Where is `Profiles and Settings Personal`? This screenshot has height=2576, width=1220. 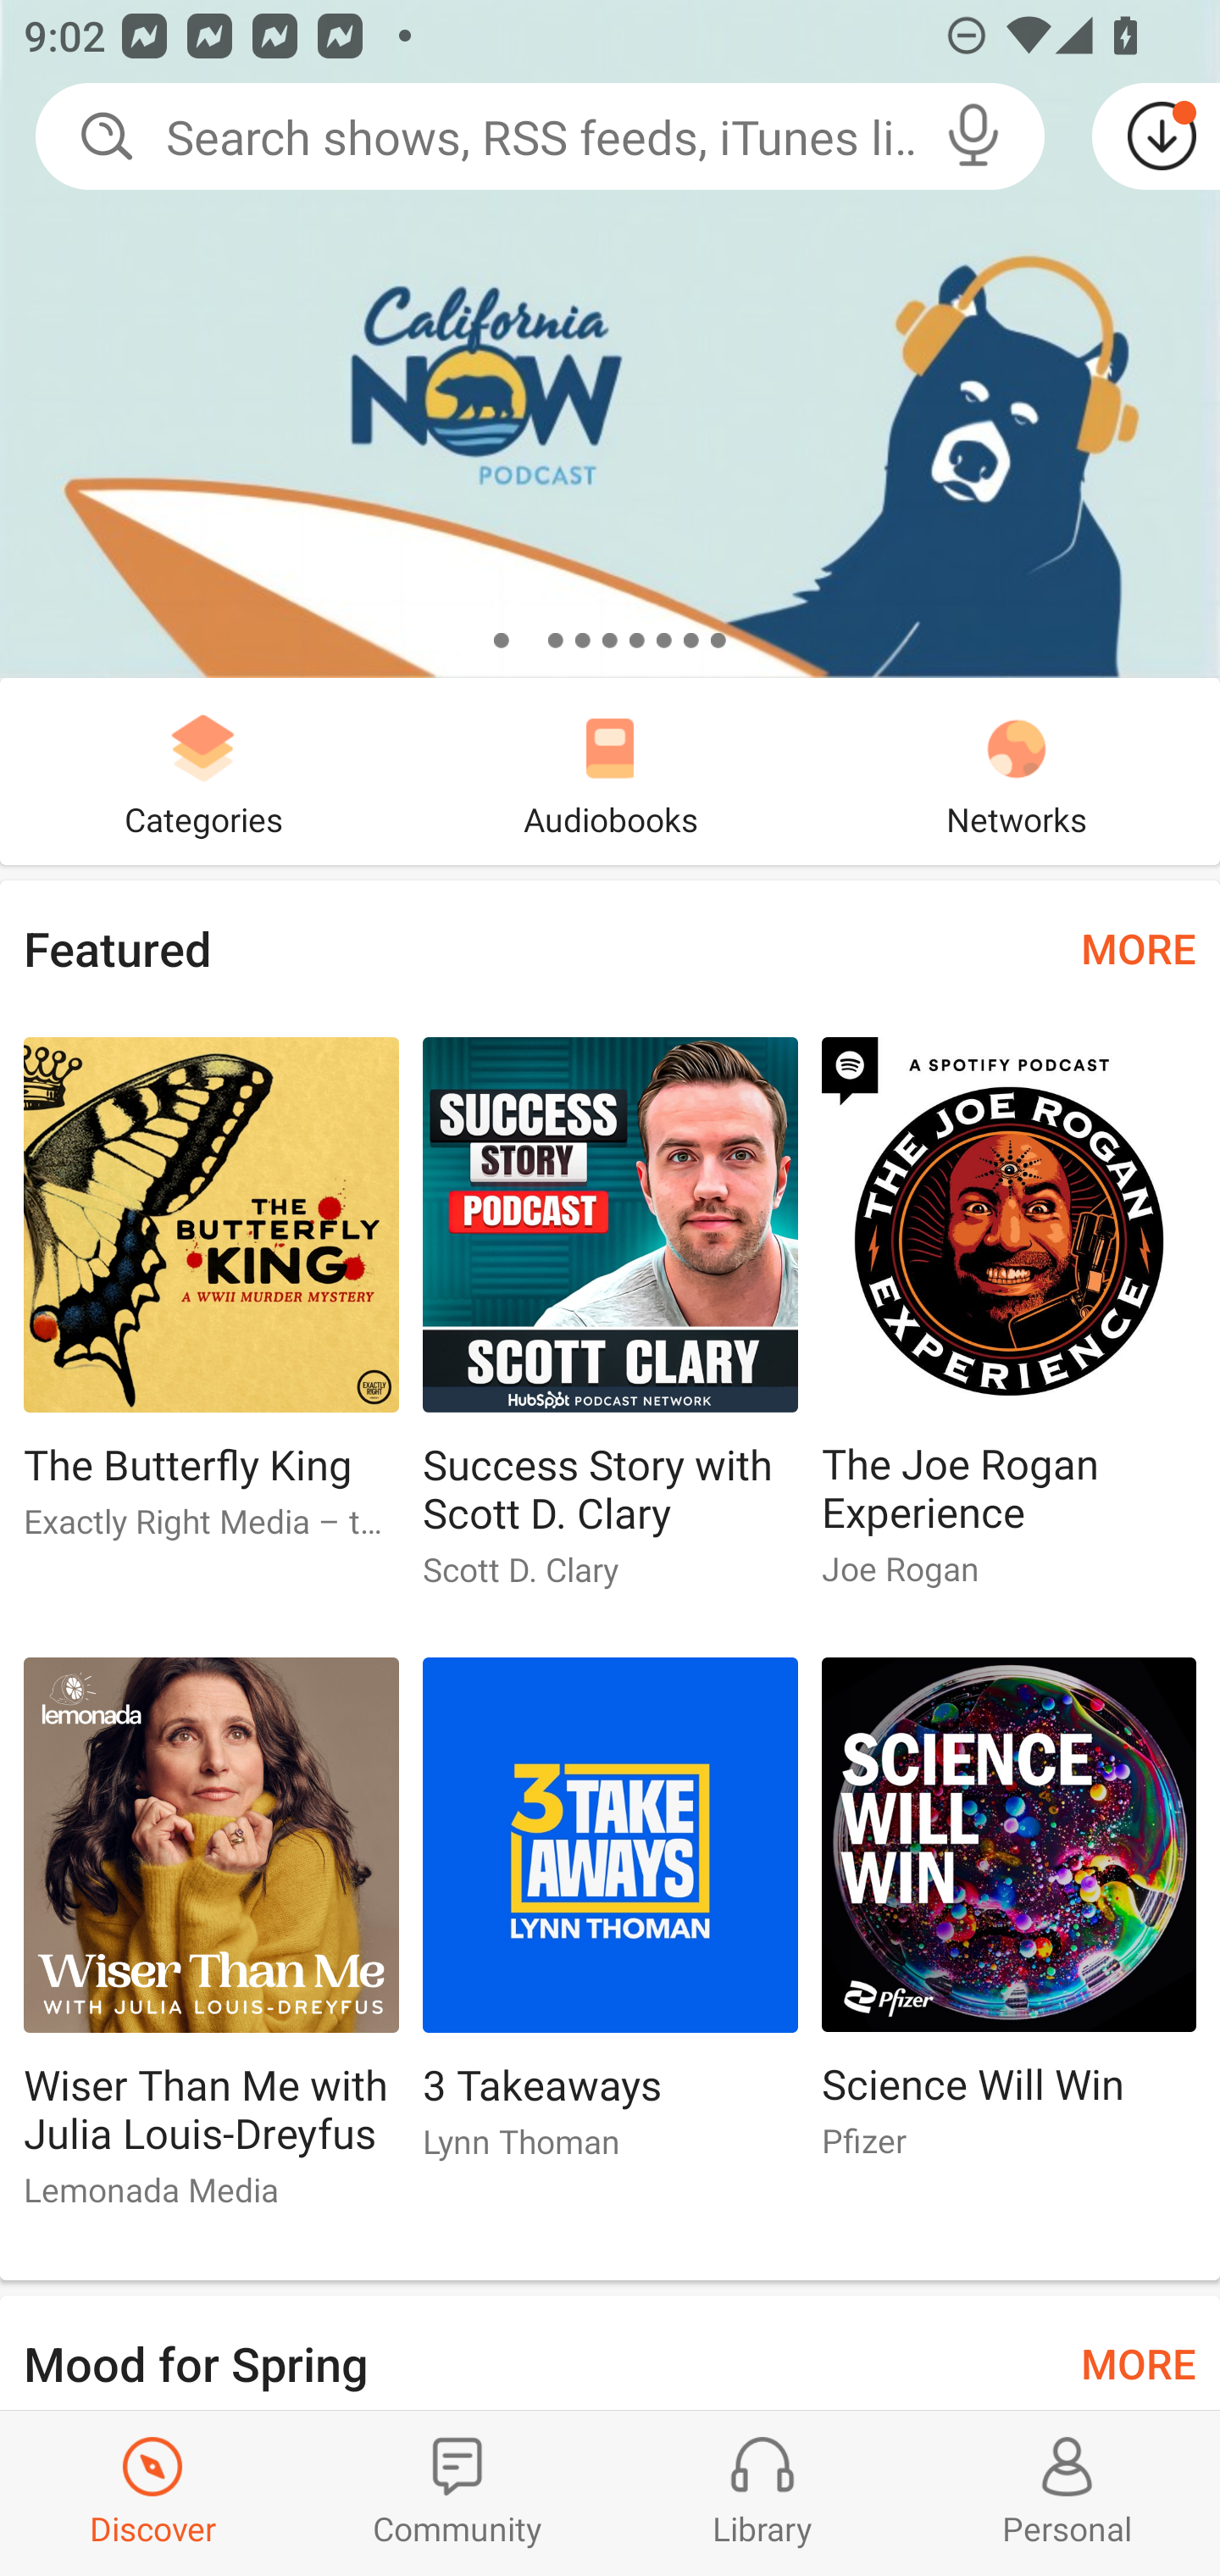 Profiles and Settings Personal is located at coordinates (1067, 2493).